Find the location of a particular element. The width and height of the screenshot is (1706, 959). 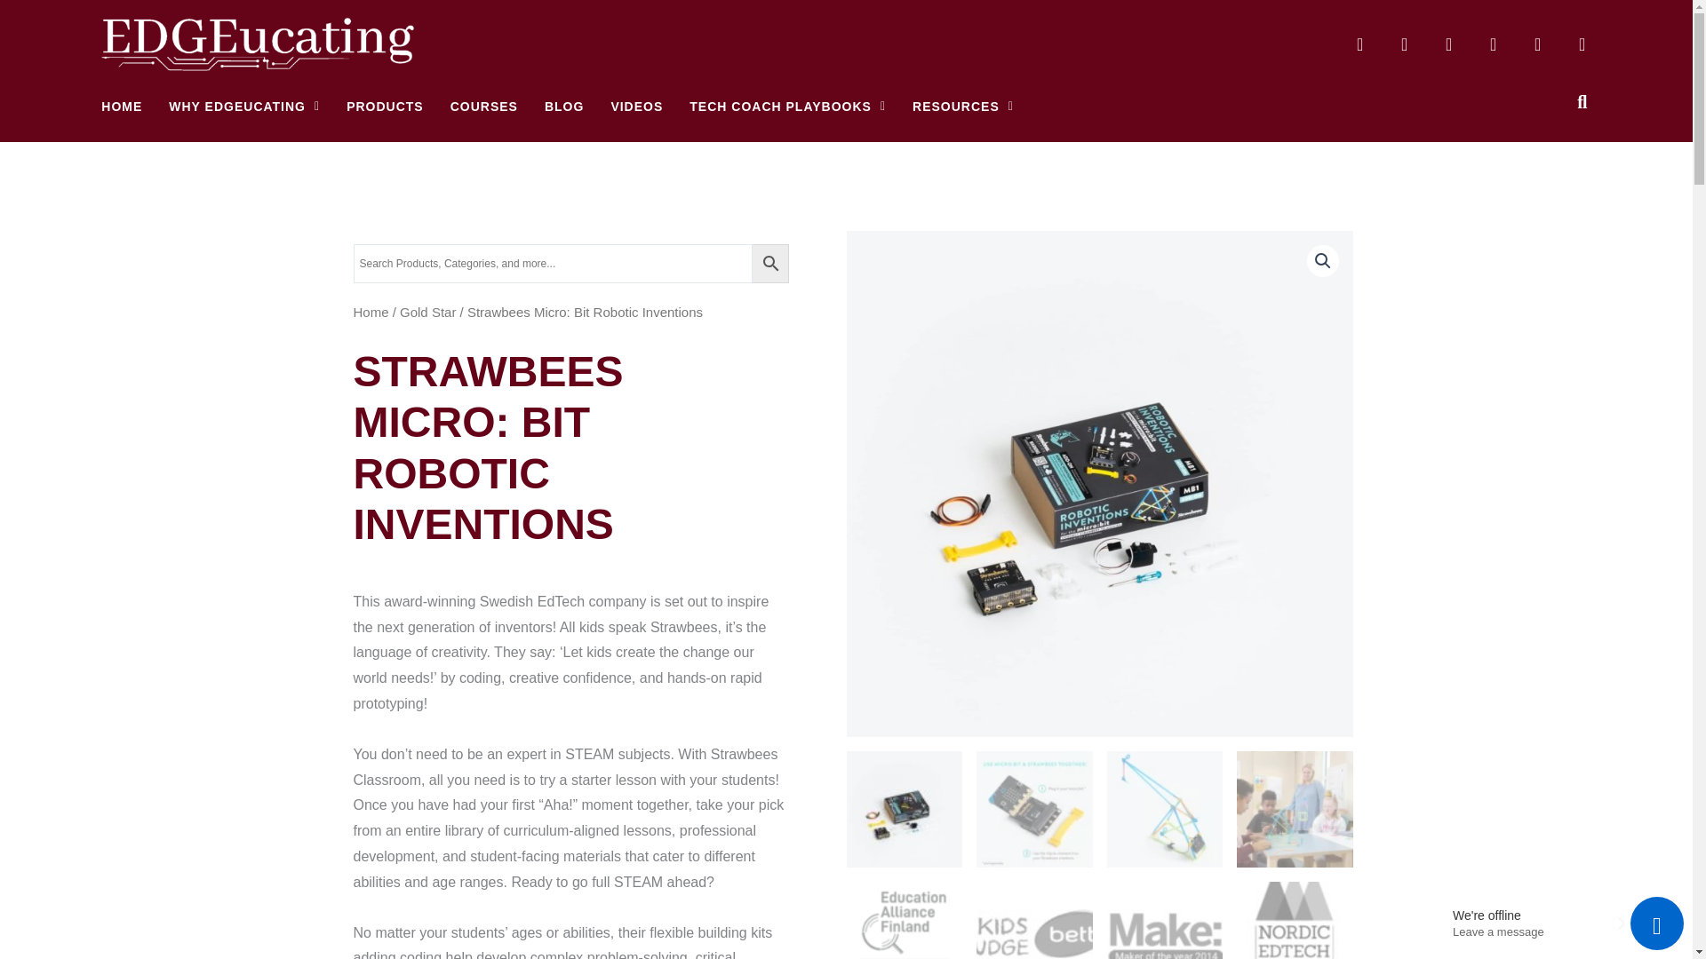

Instagram is located at coordinates (1582, 44).